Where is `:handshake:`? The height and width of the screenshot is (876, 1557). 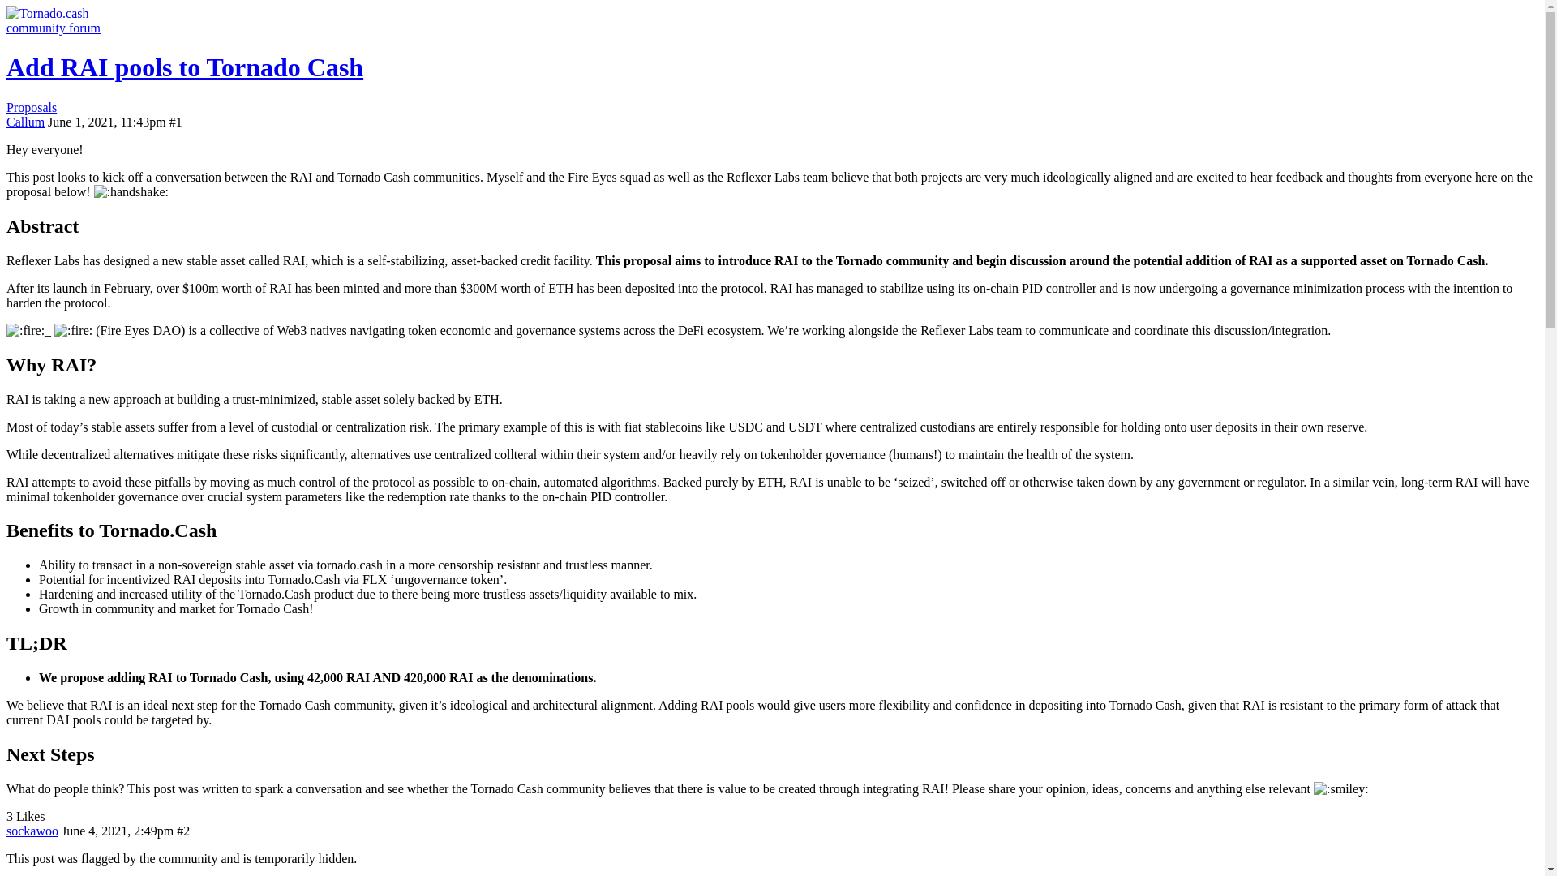
:handshake: is located at coordinates (131, 191).